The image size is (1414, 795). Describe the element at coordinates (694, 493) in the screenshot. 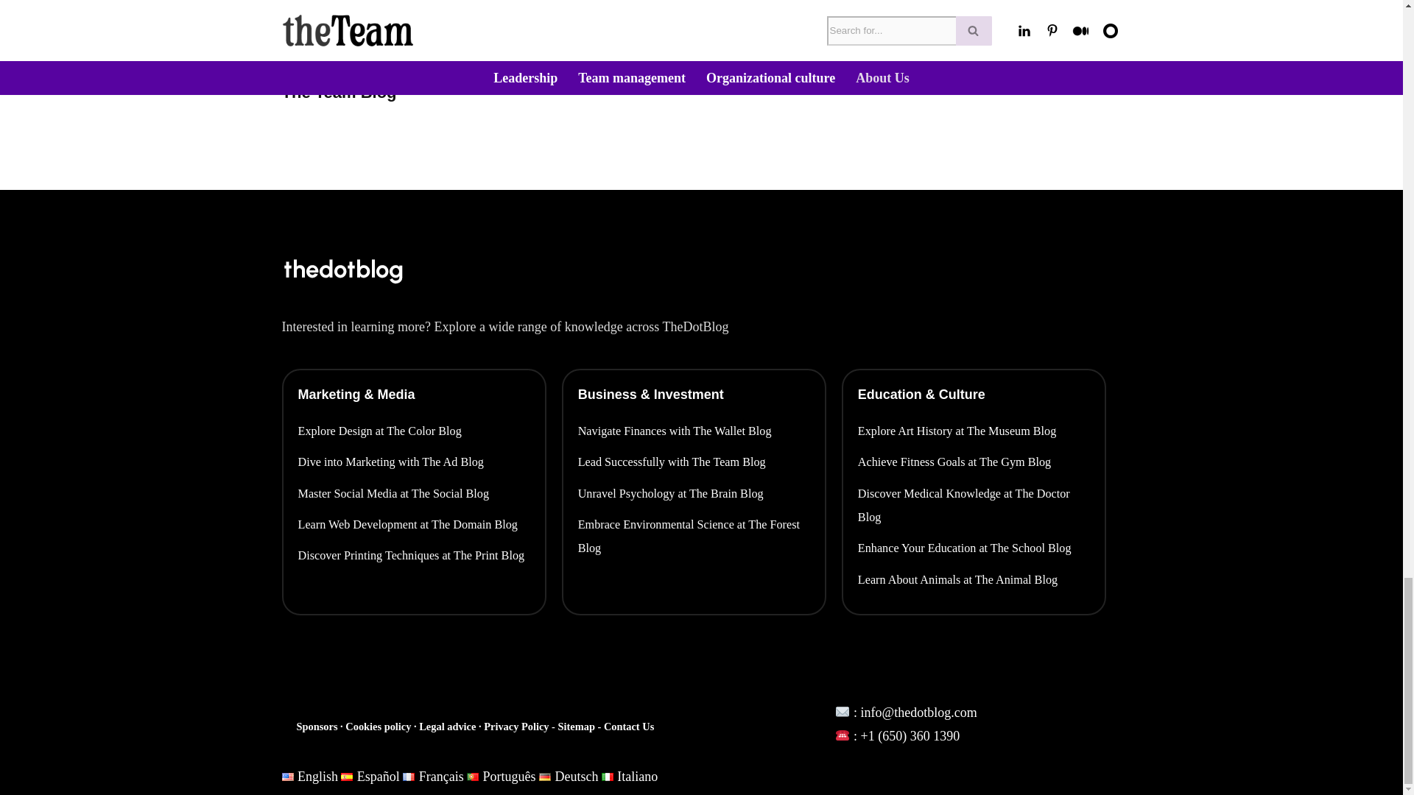

I see `Unravel Psychology at The Brain Blog` at that location.